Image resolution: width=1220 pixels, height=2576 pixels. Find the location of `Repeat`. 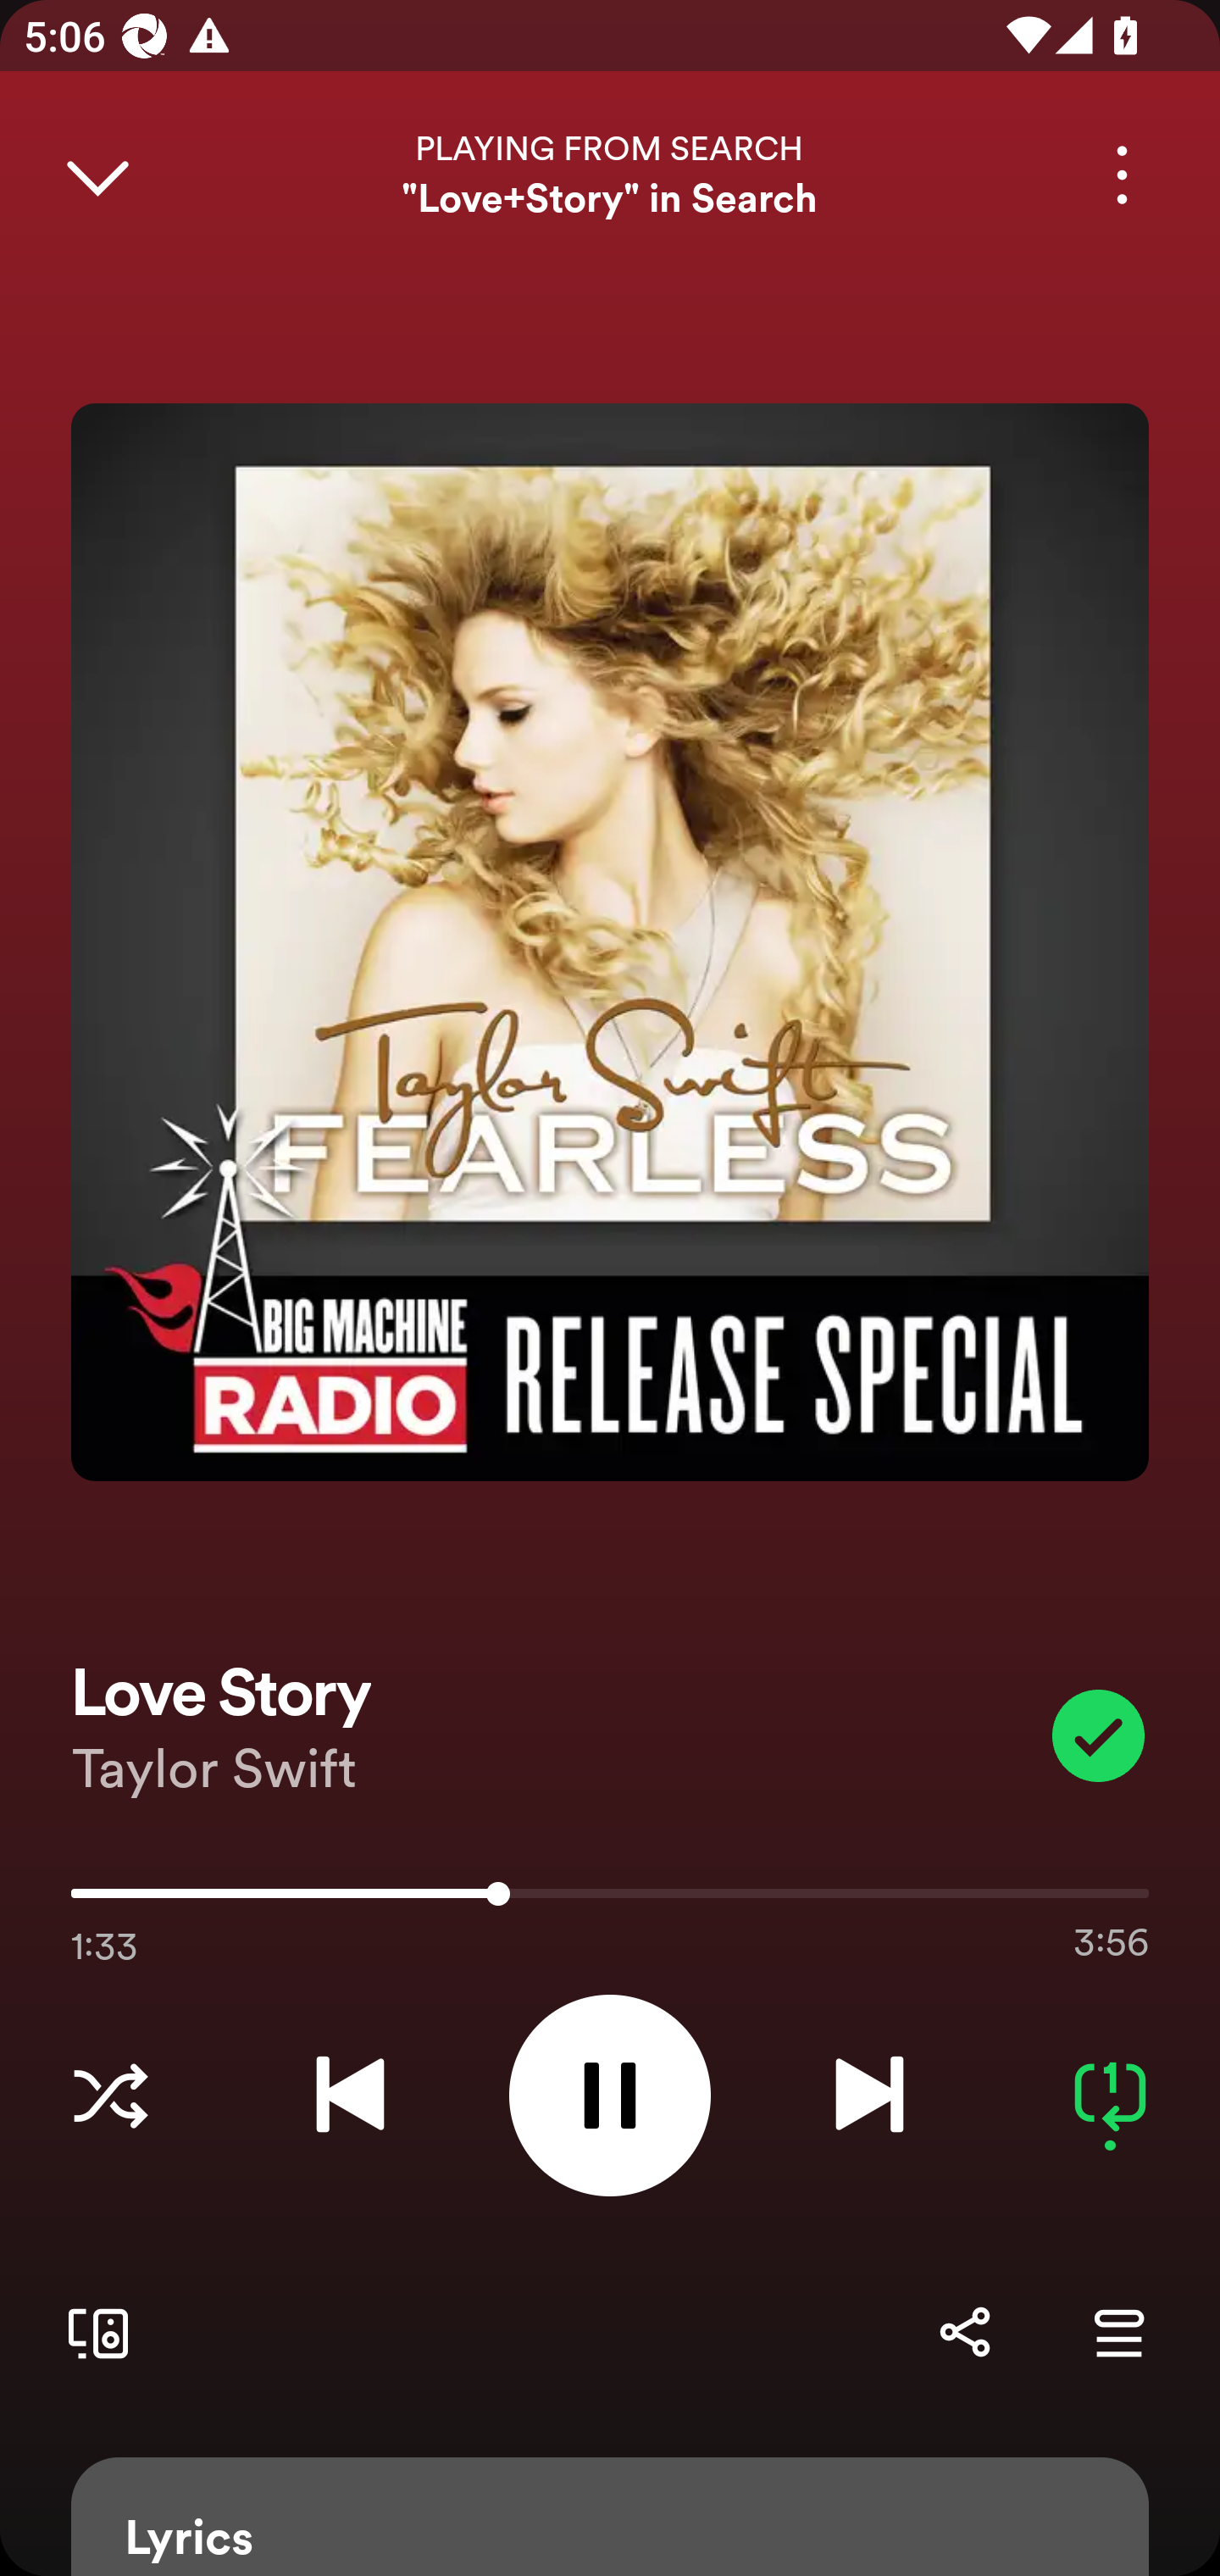

Repeat is located at coordinates (1110, 2095).